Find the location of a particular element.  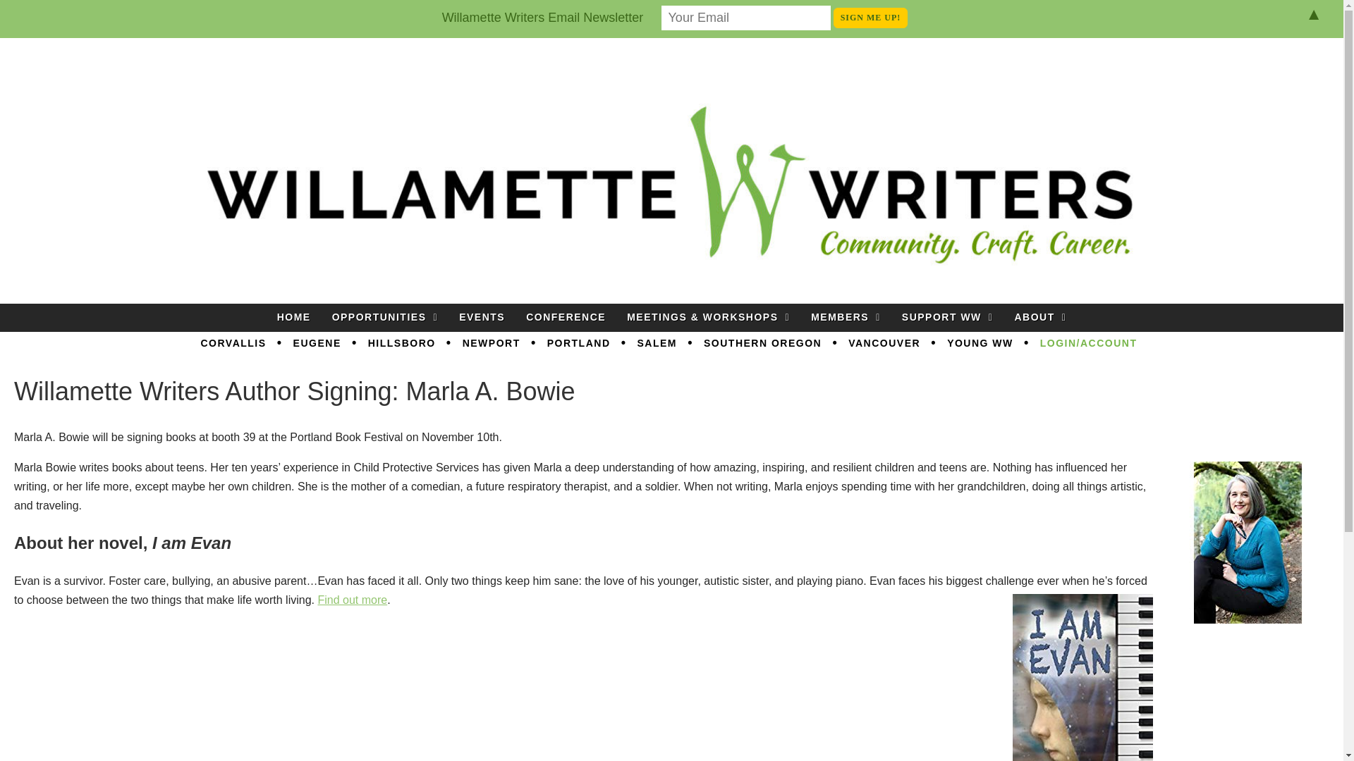

Our Portland Chapter is located at coordinates (578, 344).